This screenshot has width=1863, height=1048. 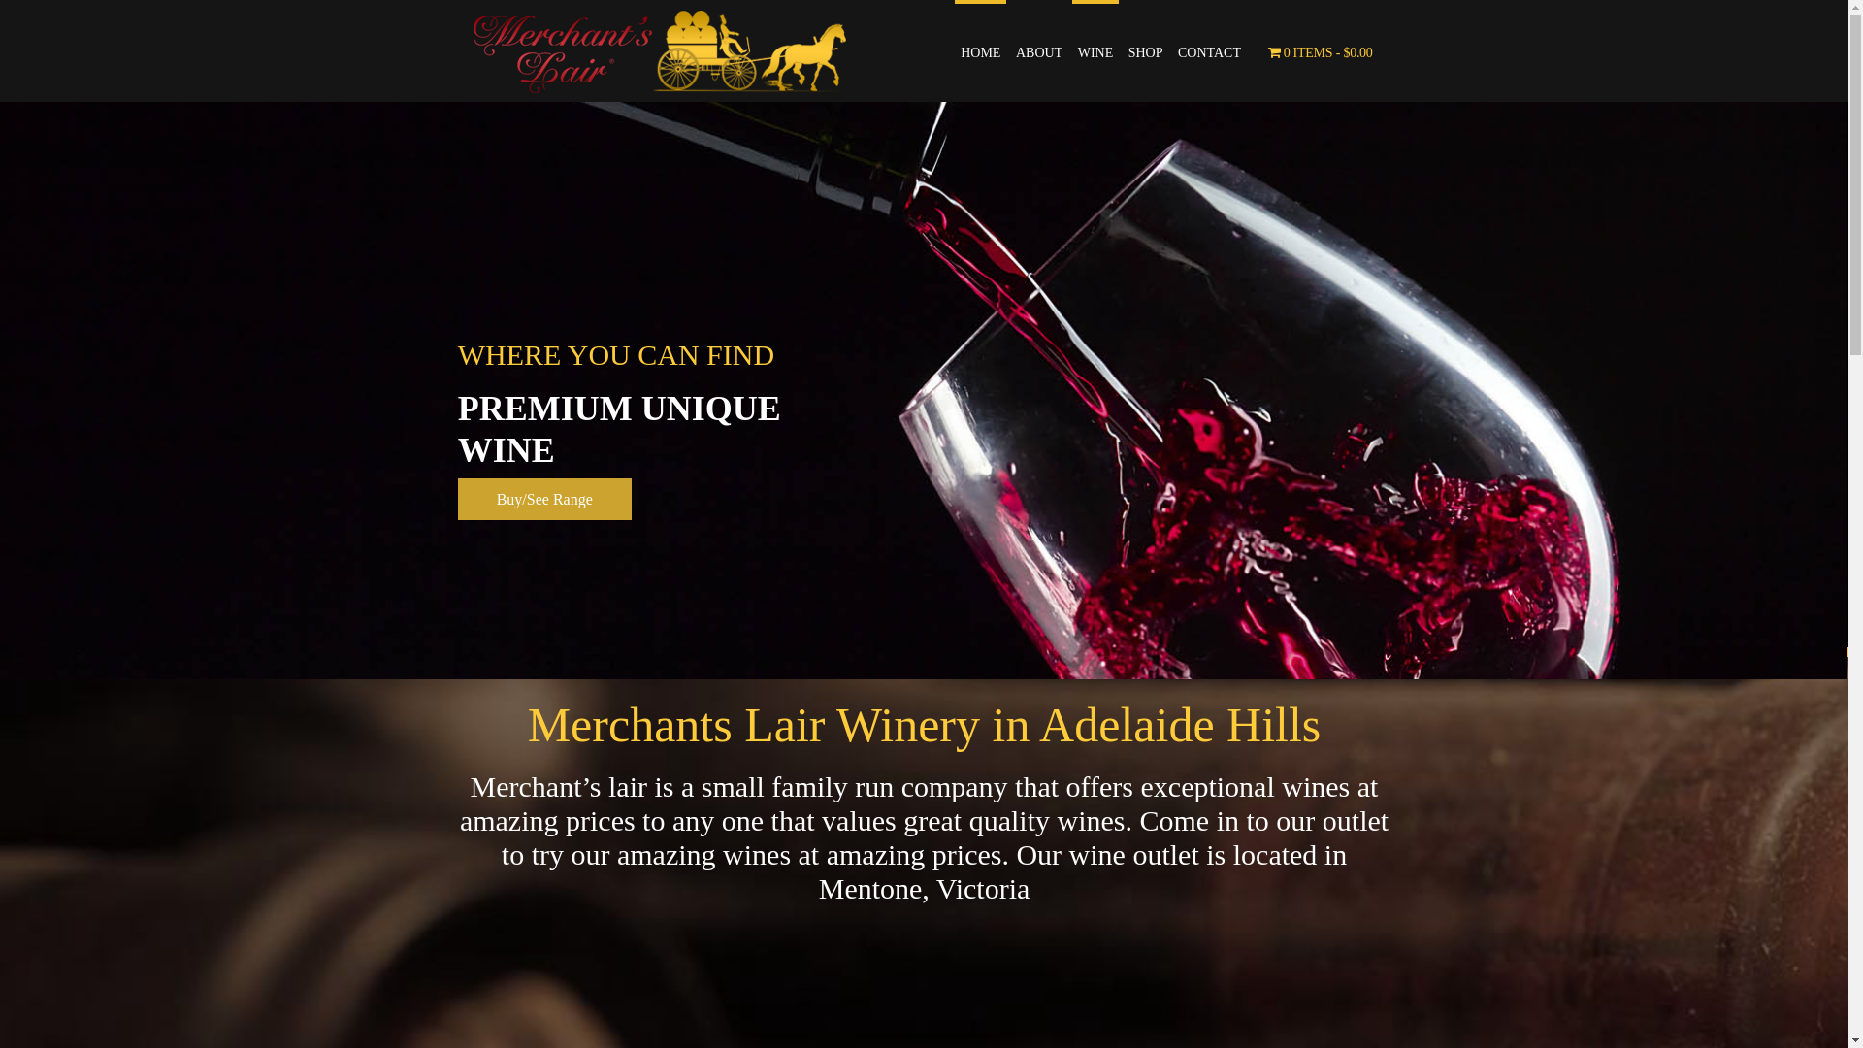 I want to click on 0 ITEMS$0.00, so click(x=1321, y=52).